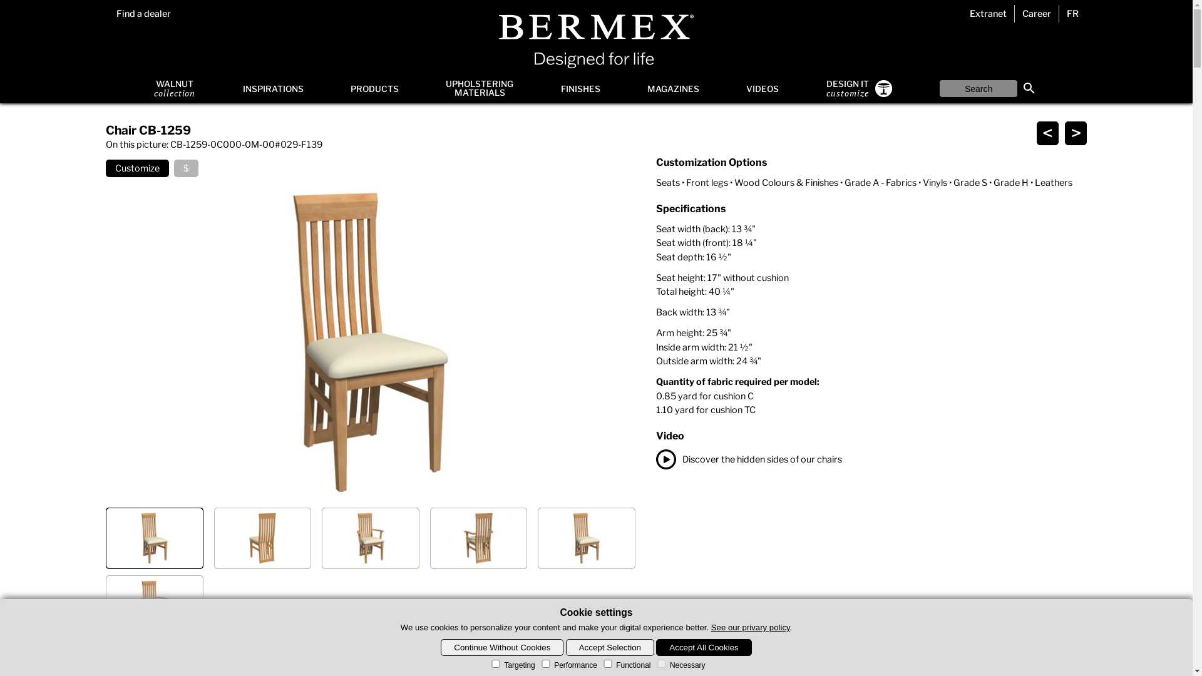 This screenshot has height=676, width=1202. I want to click on Customize, so click(138, 168).